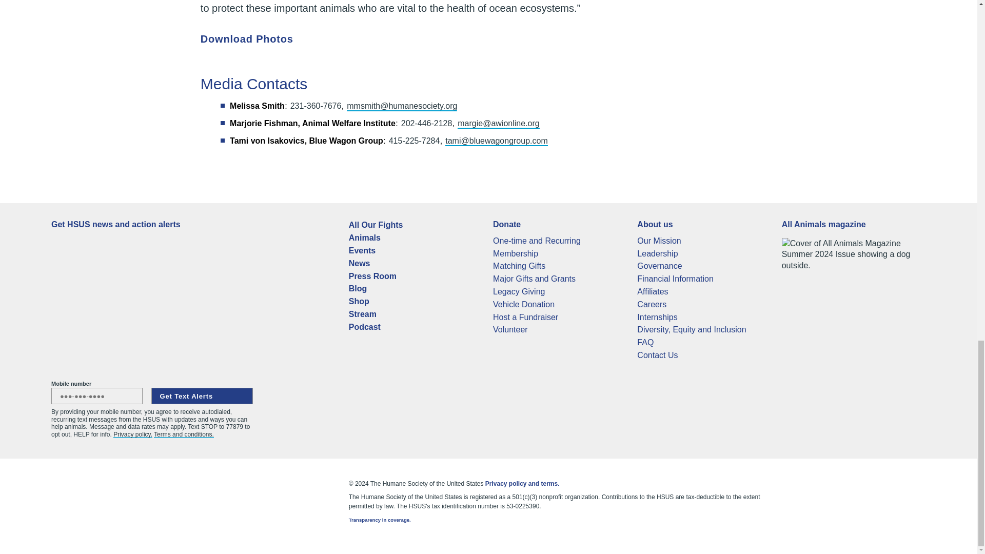  I want to click on Download Photos, so click(252, 39).